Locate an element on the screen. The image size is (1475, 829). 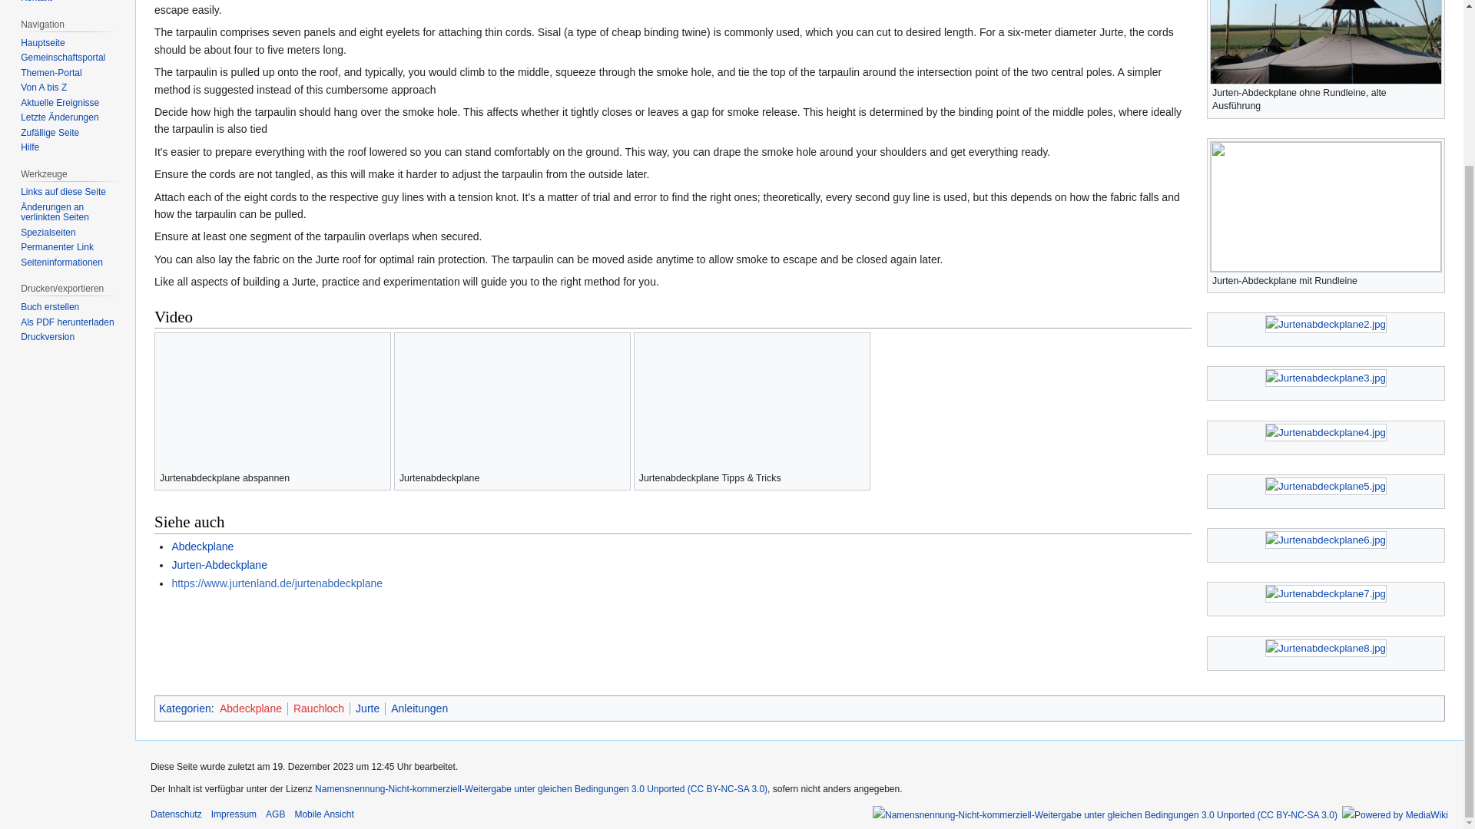
Play video is located at coordinates (272, 400).